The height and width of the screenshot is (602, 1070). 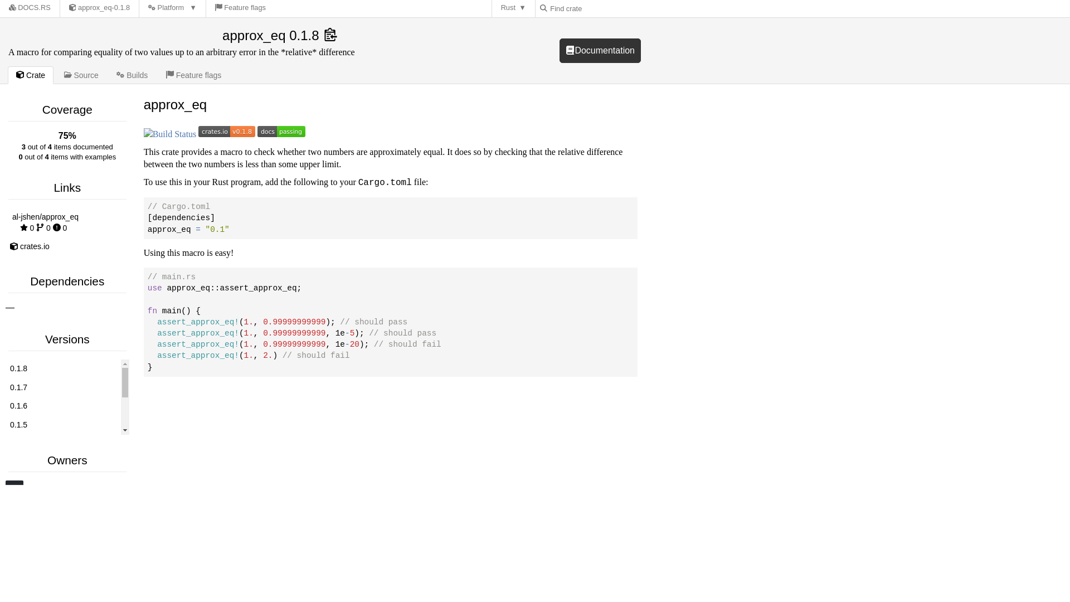 I want to click on Feature flags, so click(x=194, y=75).